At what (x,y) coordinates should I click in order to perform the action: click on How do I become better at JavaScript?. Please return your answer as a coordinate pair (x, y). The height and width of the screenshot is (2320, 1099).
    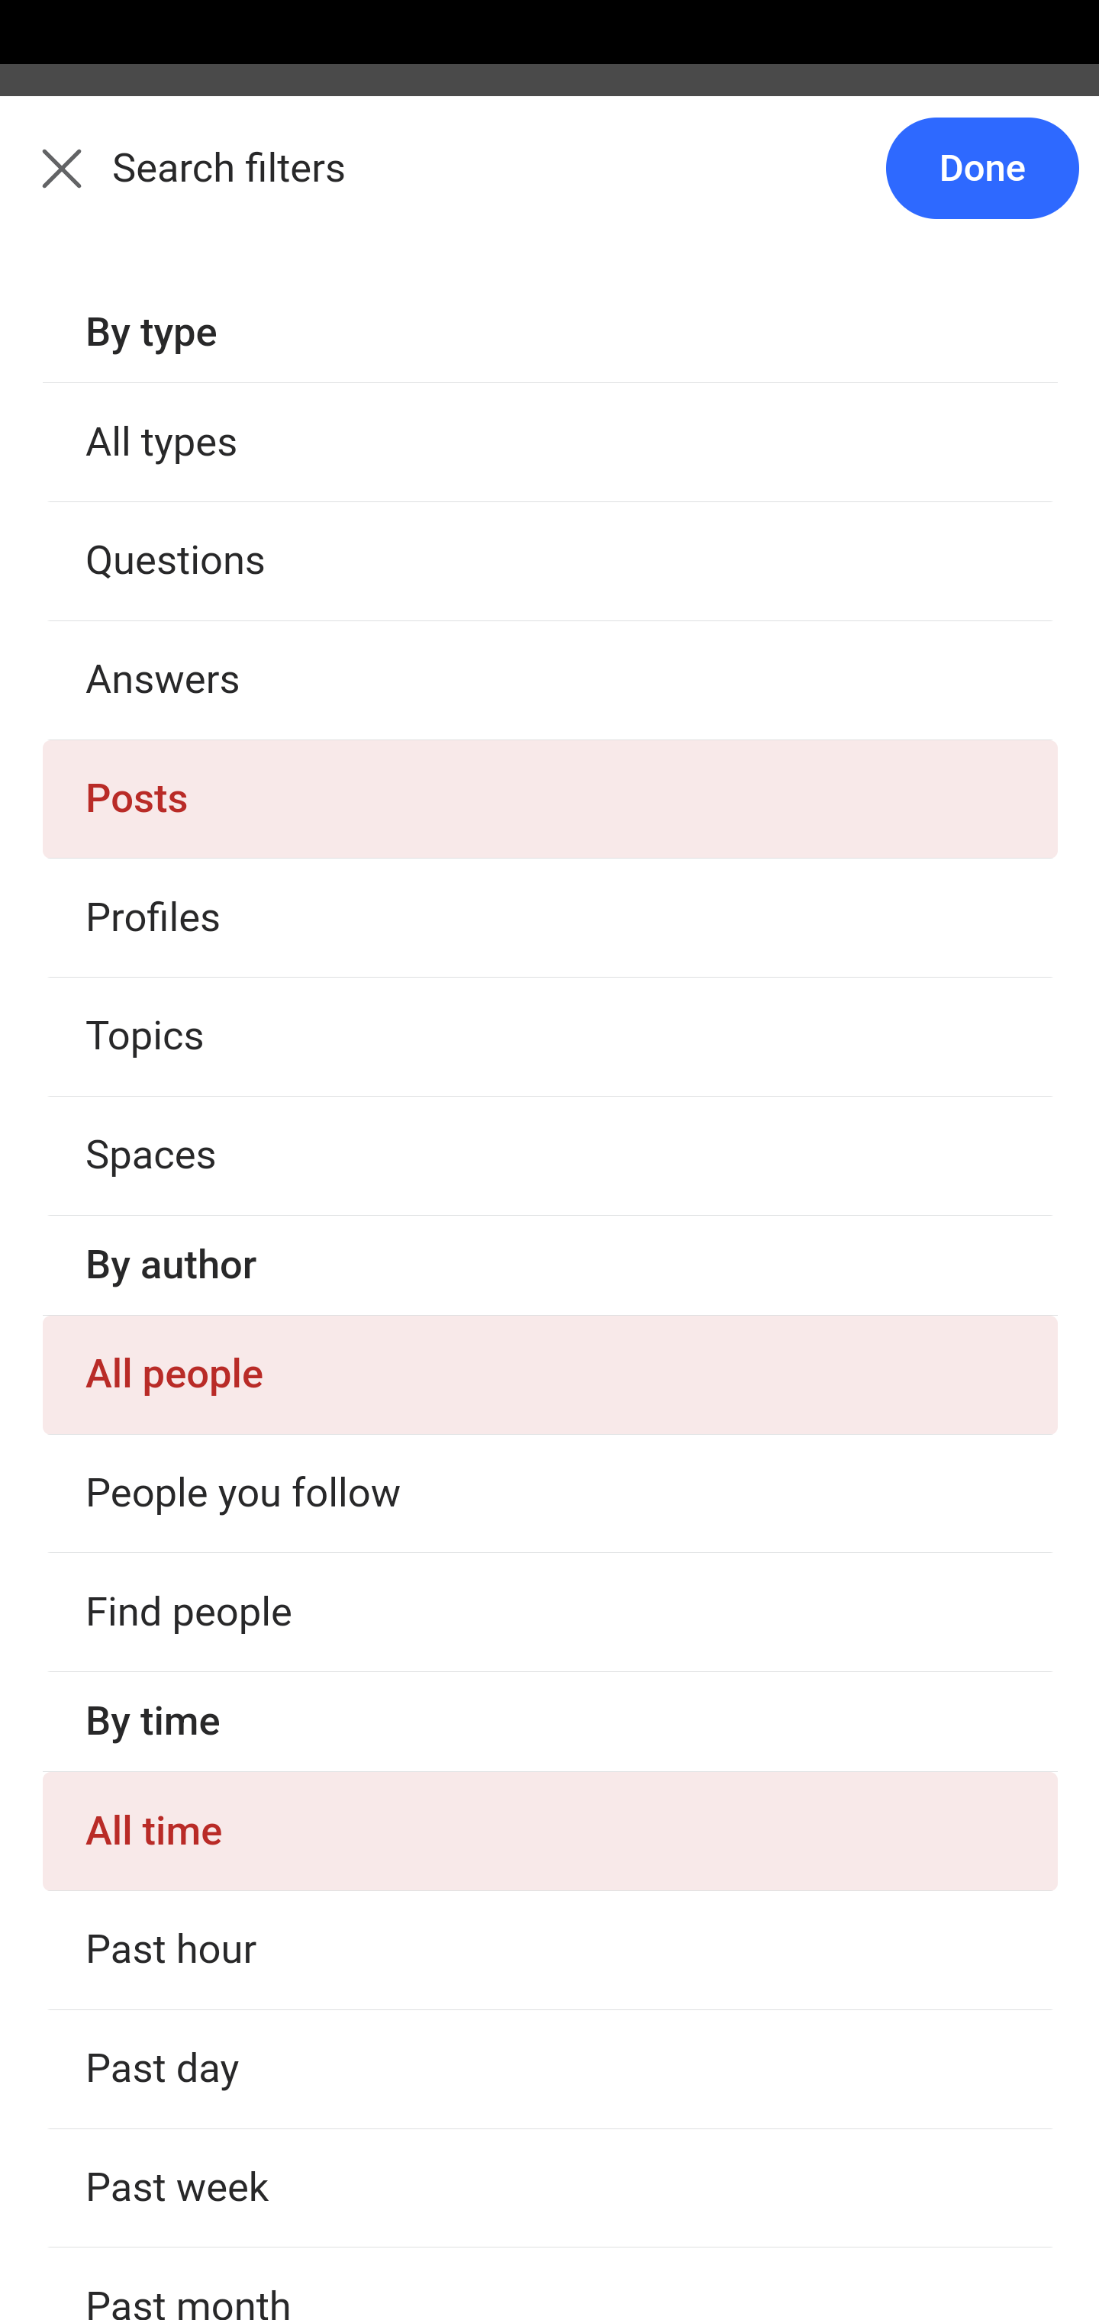
    Looking at the image, I should click on (551, 1626).